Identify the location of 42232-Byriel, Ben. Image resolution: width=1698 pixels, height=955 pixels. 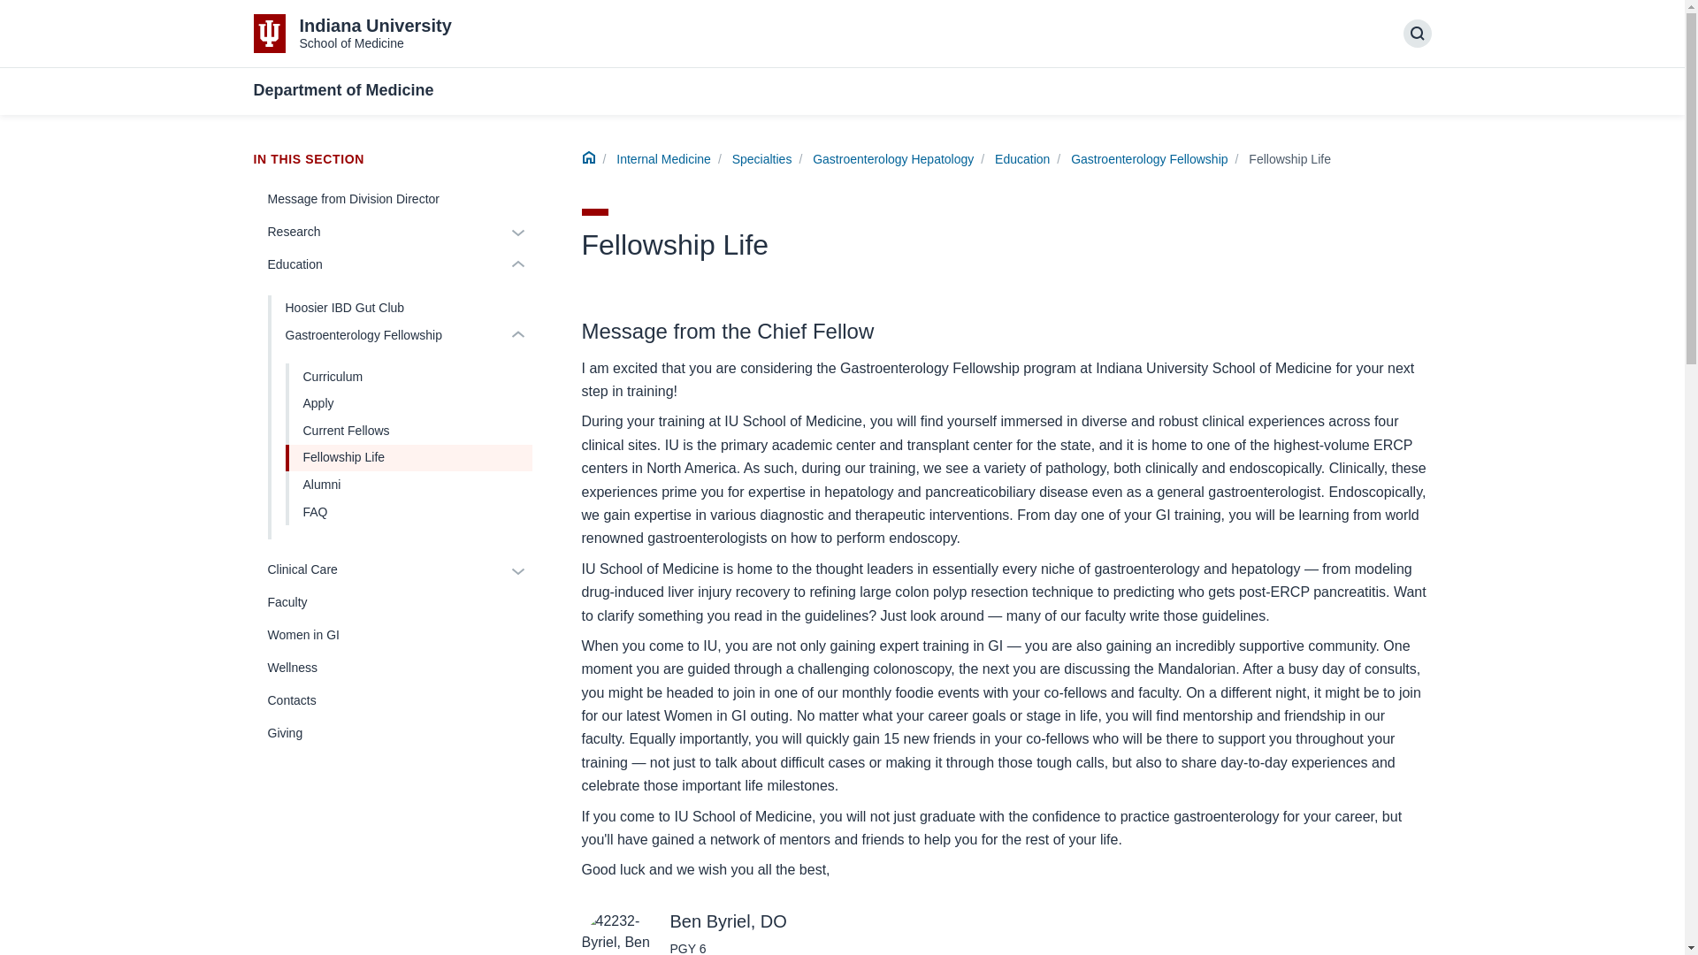
(617, 932).